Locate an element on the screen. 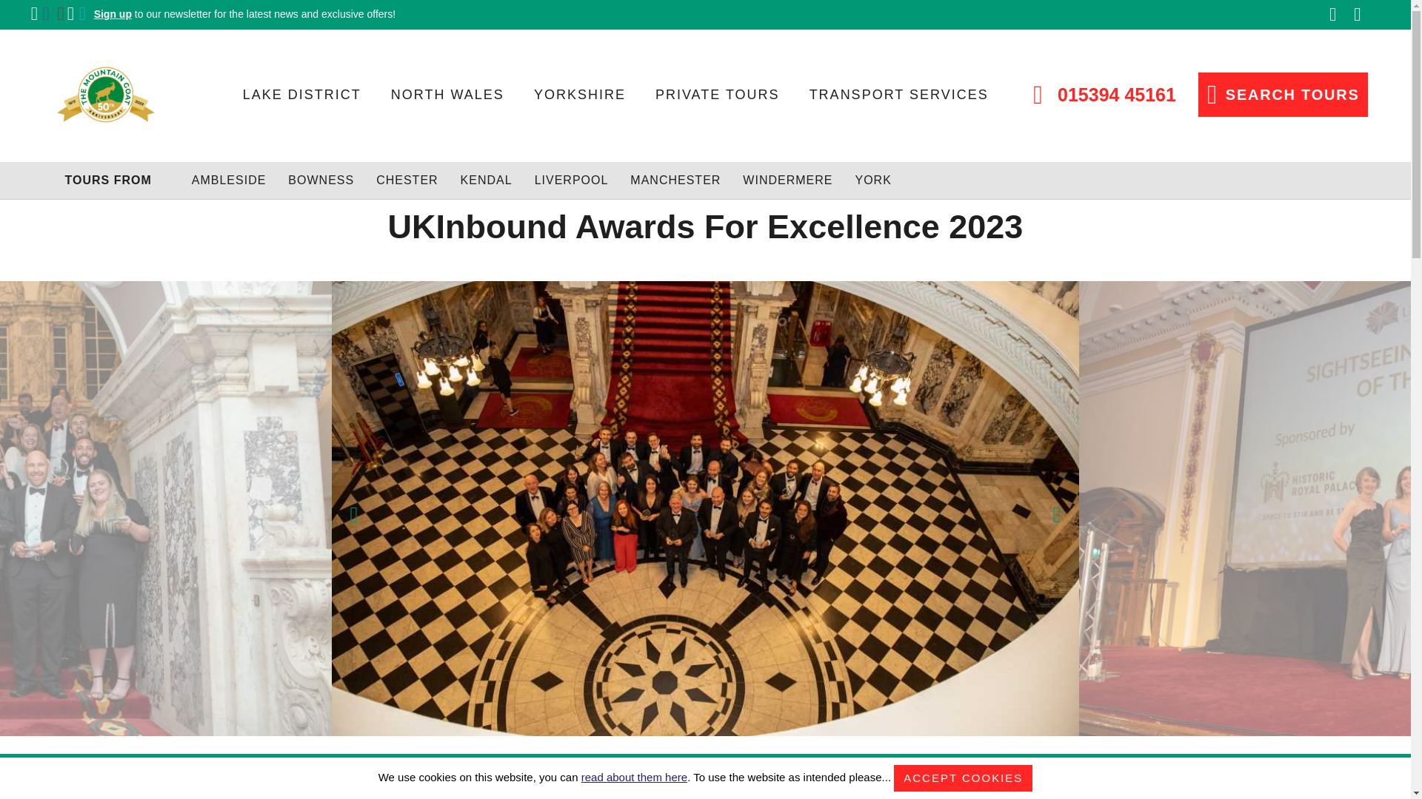  PRIVATE TOURS is located at coordinates (717, 101).